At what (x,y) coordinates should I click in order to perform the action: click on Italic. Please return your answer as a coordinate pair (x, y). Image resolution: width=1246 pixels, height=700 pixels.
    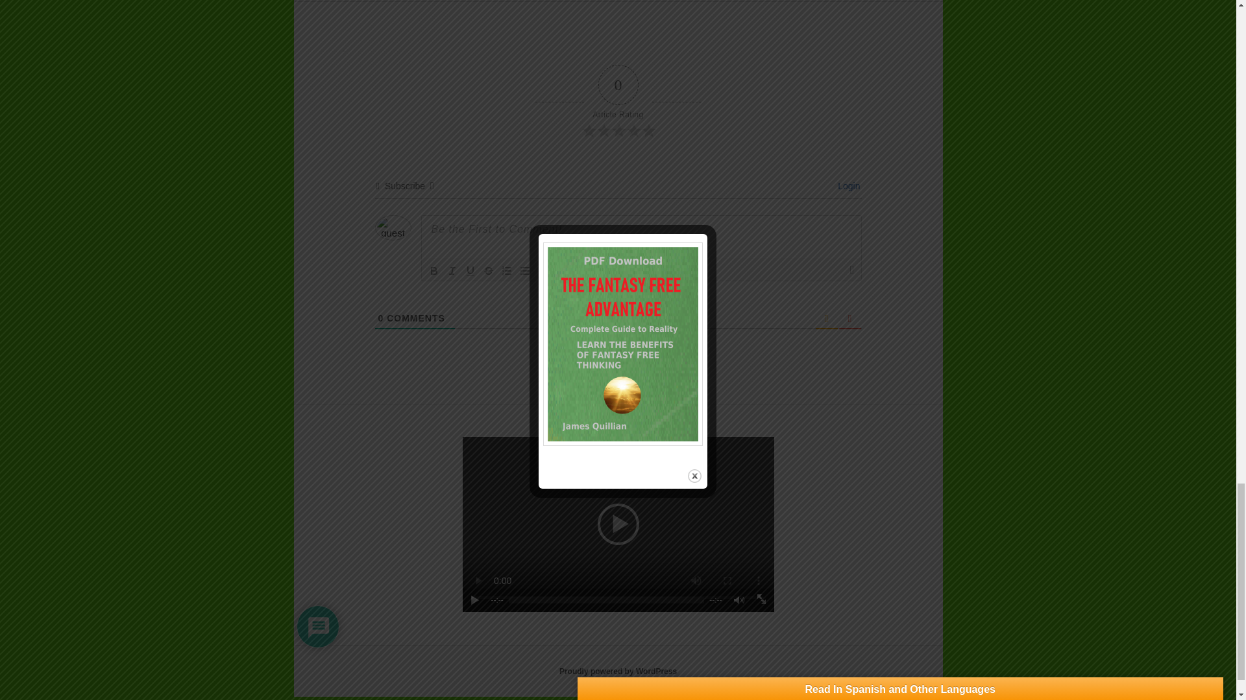
    Looking at the image, I should click on (452, 271).